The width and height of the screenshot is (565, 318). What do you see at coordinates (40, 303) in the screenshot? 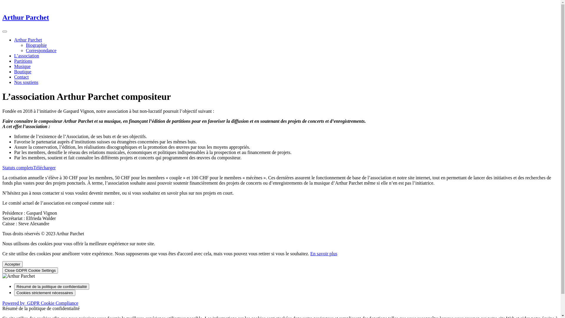
I see `Powered by  GDPR Cookie Compliance` at bounding box center [40, 303].